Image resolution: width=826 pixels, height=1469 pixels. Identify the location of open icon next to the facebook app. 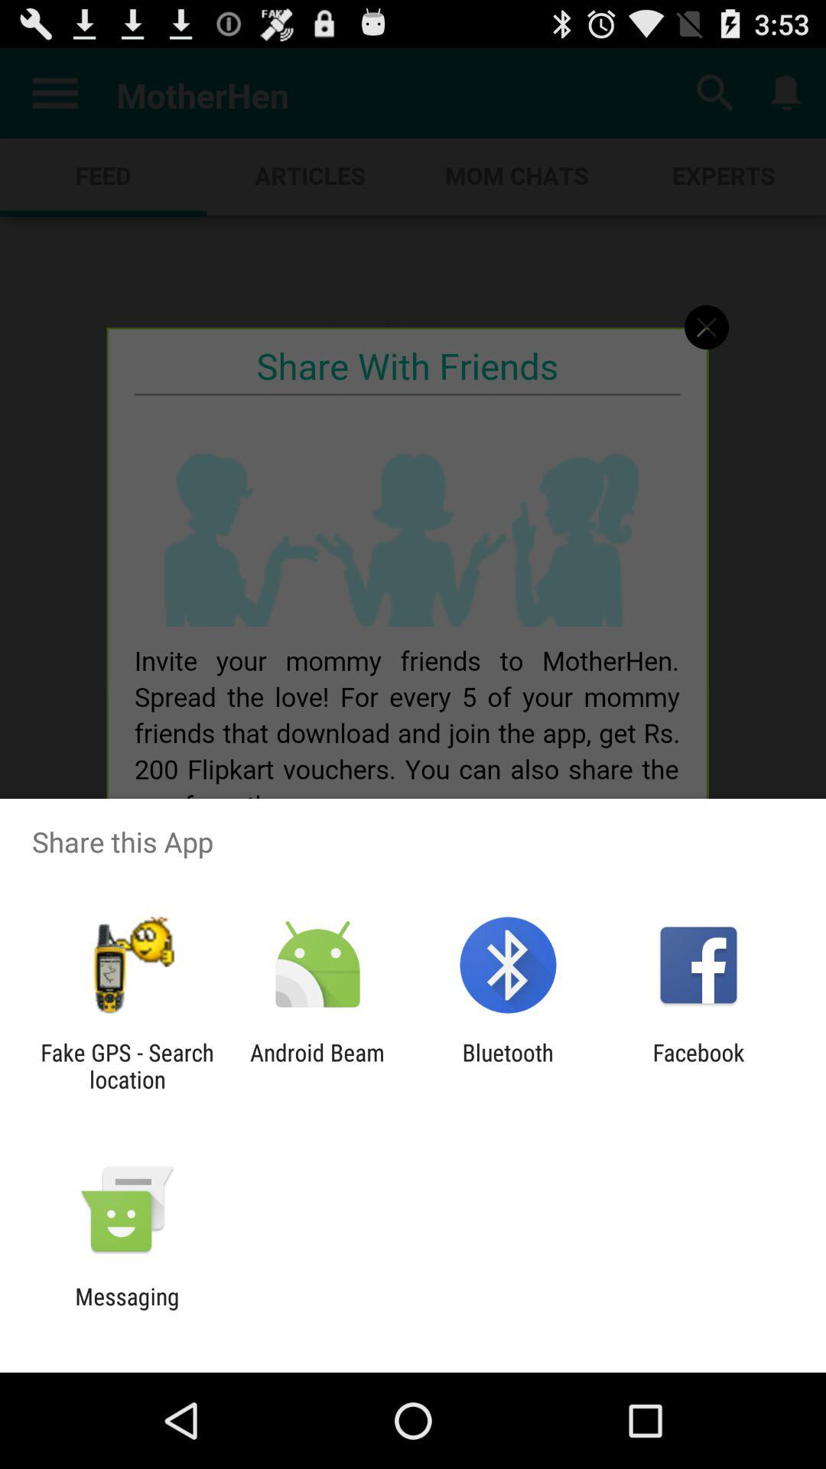
(508, 1066).